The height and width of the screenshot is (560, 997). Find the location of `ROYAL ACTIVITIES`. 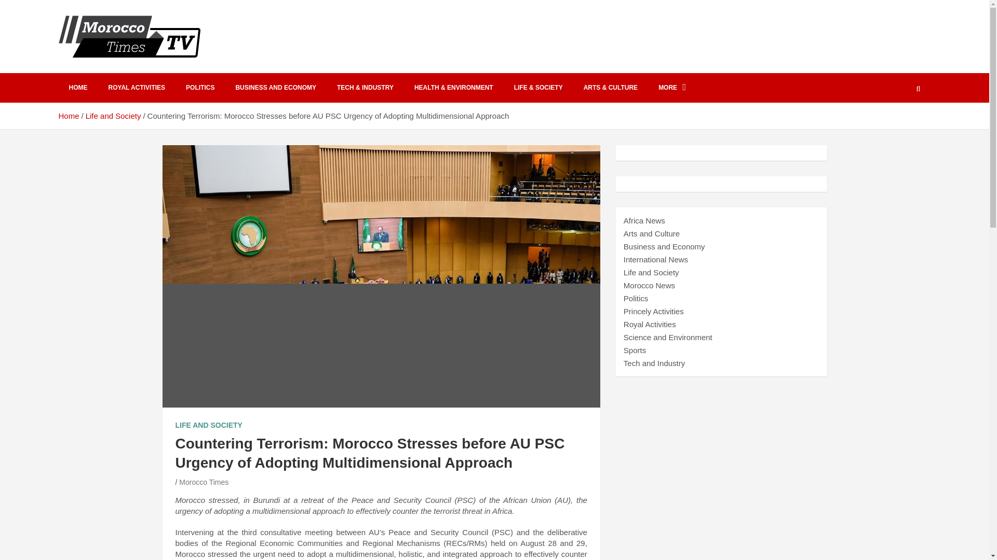

ROYAL ACTIVITIES is located at coordinates (136, 88).